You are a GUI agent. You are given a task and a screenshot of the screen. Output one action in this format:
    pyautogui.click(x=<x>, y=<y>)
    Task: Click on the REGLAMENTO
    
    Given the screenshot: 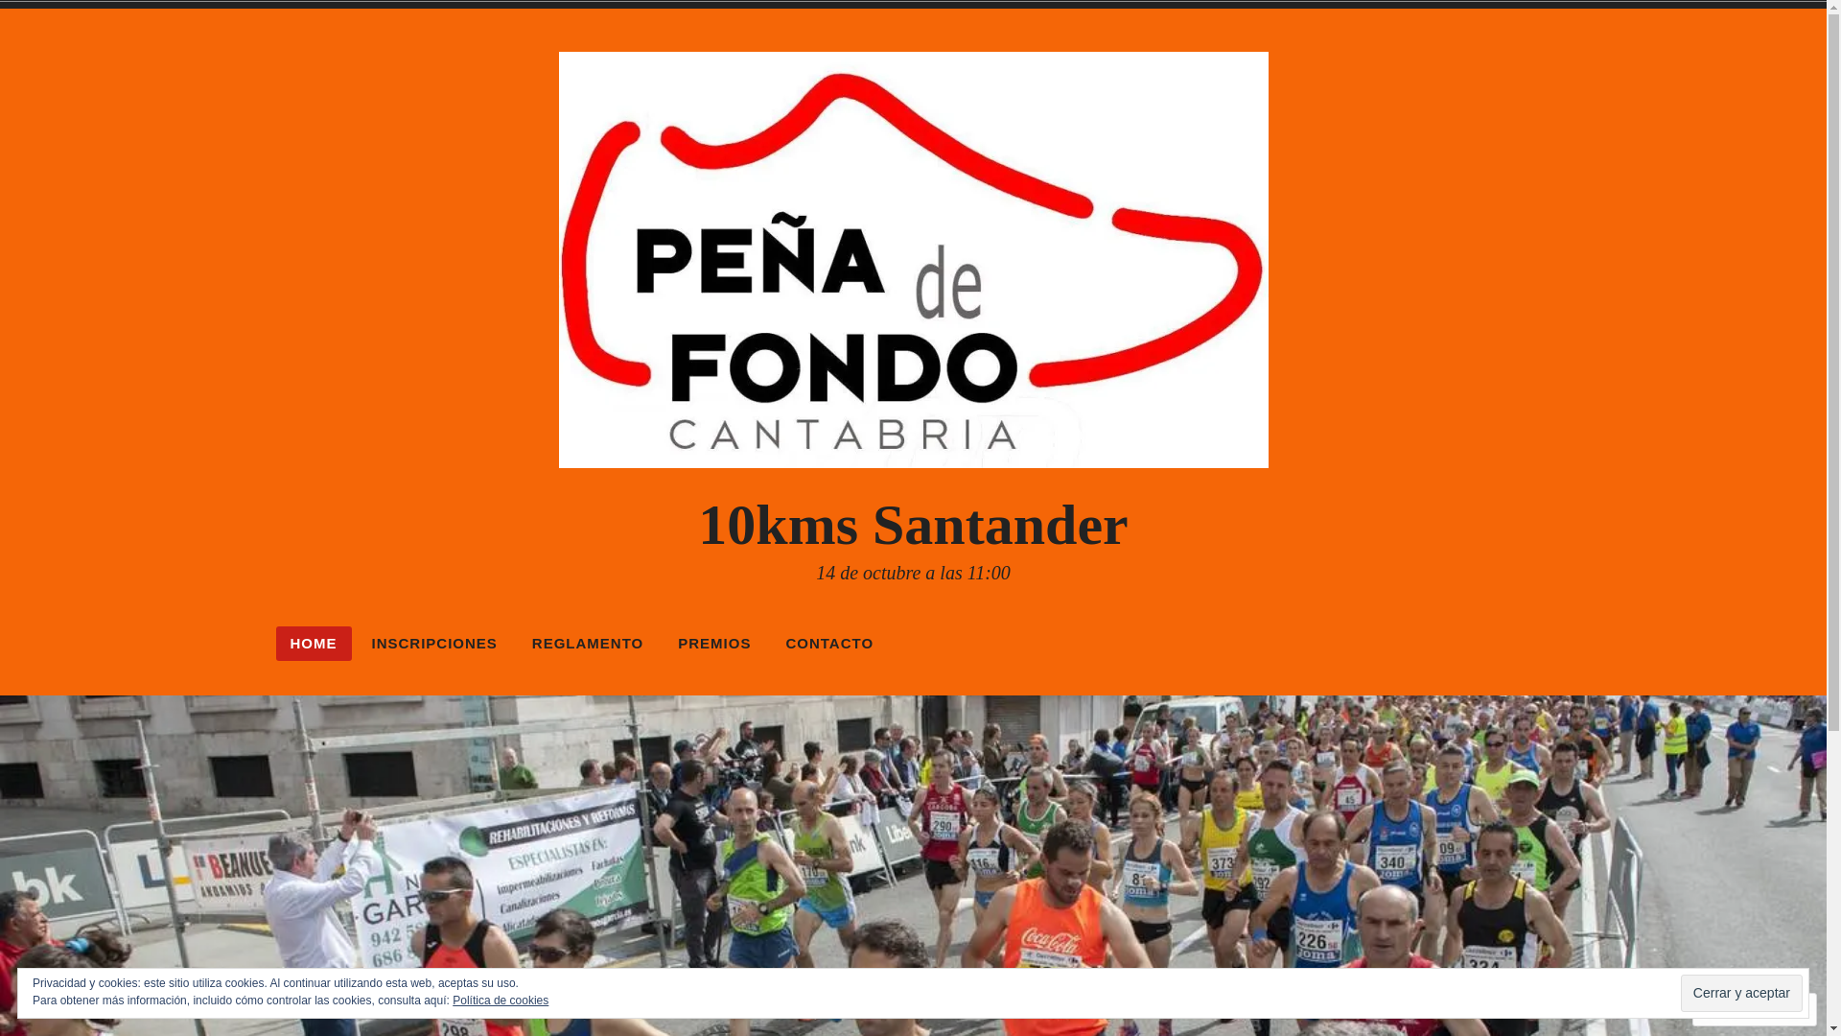 What is the action you would take?
    pyautogui.click(x=588, y=644)
    